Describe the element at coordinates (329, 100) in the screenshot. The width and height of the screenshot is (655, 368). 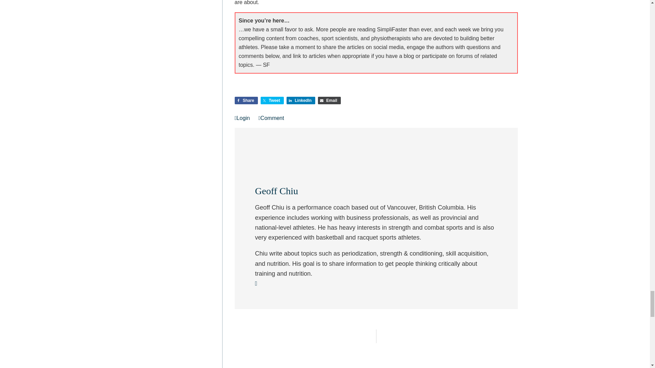
I see `Email` at that location.